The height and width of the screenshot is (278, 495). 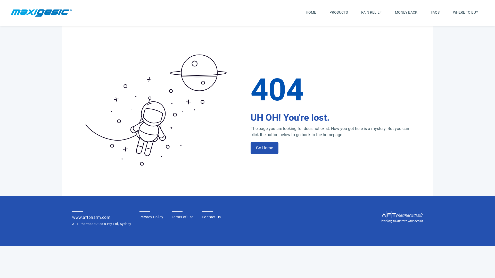 I want to click on PRODUCTS, so click(x=339, y=13).